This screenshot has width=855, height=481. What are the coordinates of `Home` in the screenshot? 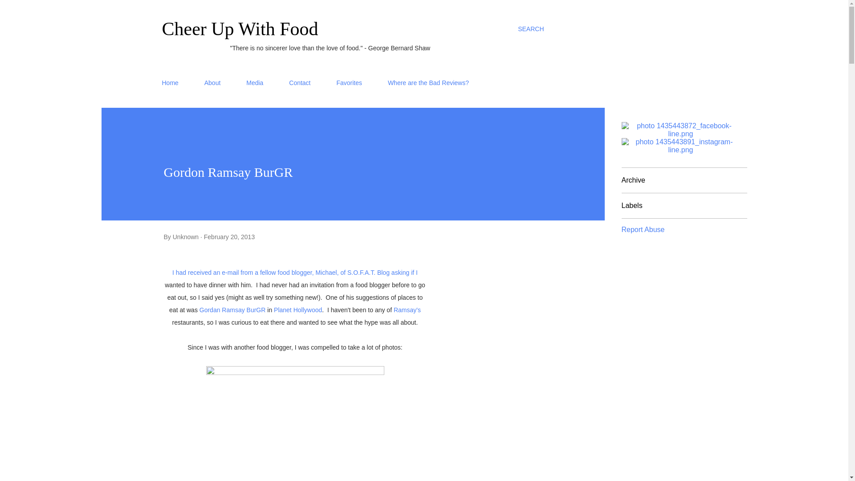 It's located at (173, 83).